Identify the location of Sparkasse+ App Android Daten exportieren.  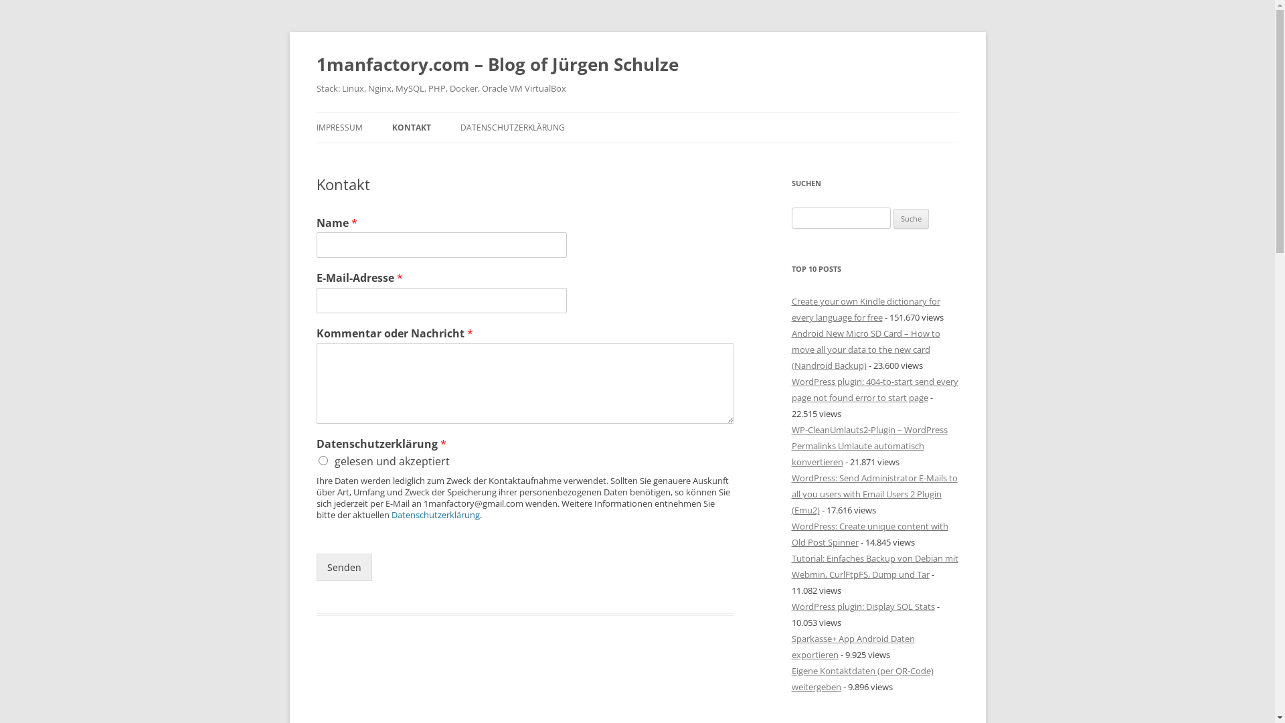
(853, 647).